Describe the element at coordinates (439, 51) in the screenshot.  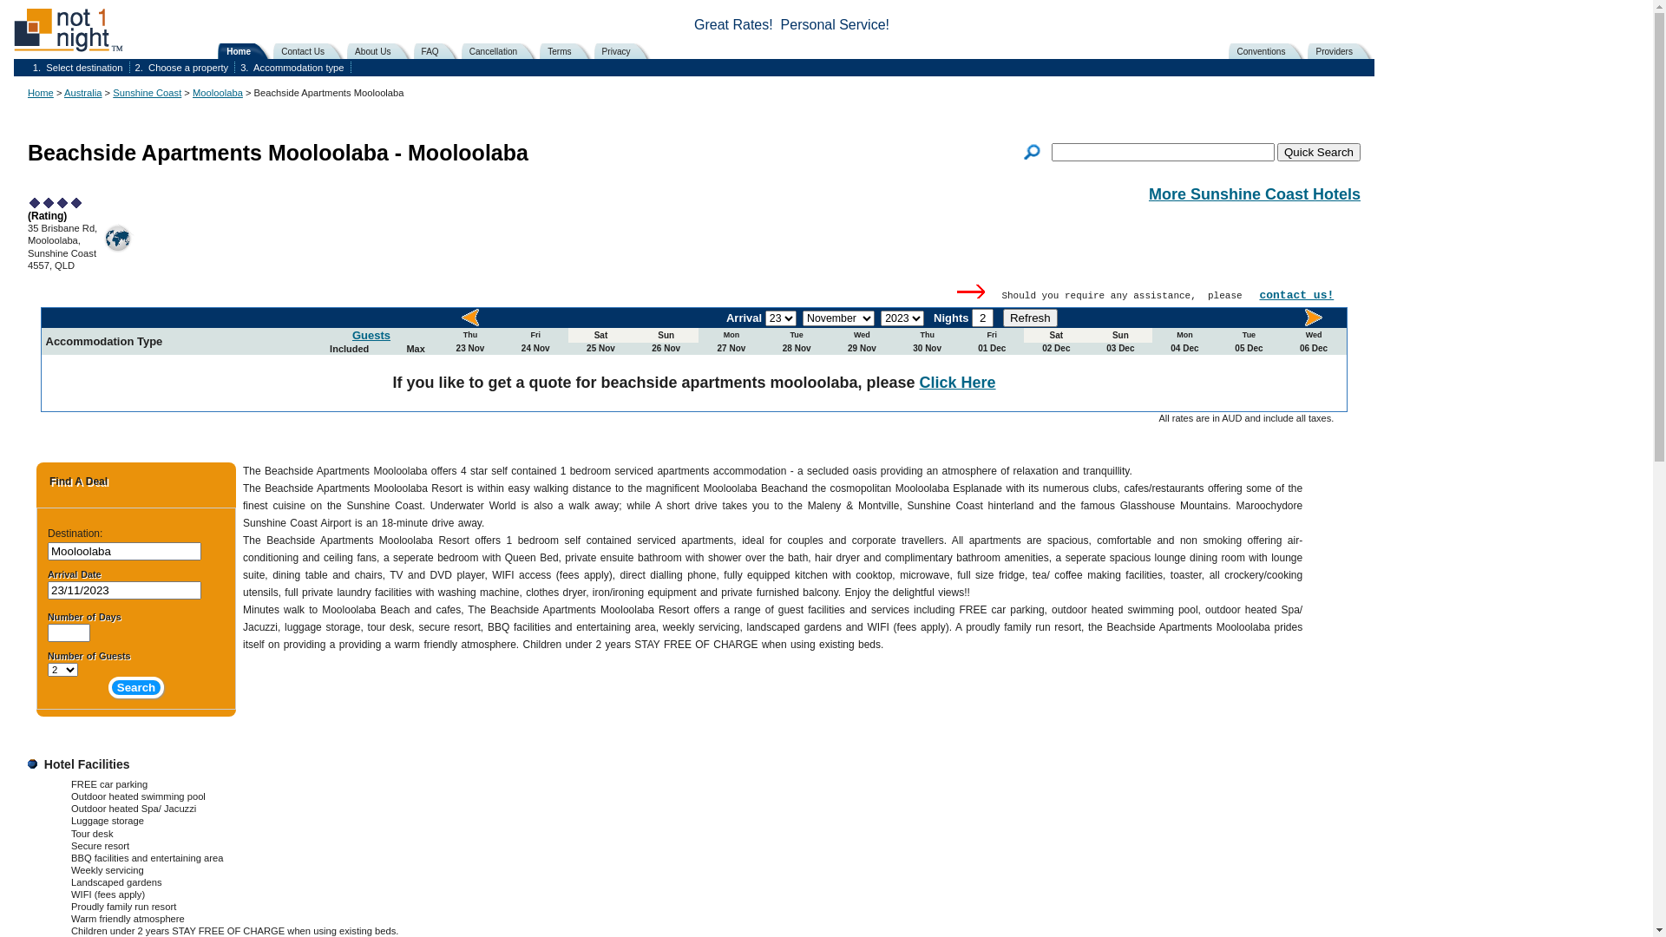
I see `FAQ` at that location.